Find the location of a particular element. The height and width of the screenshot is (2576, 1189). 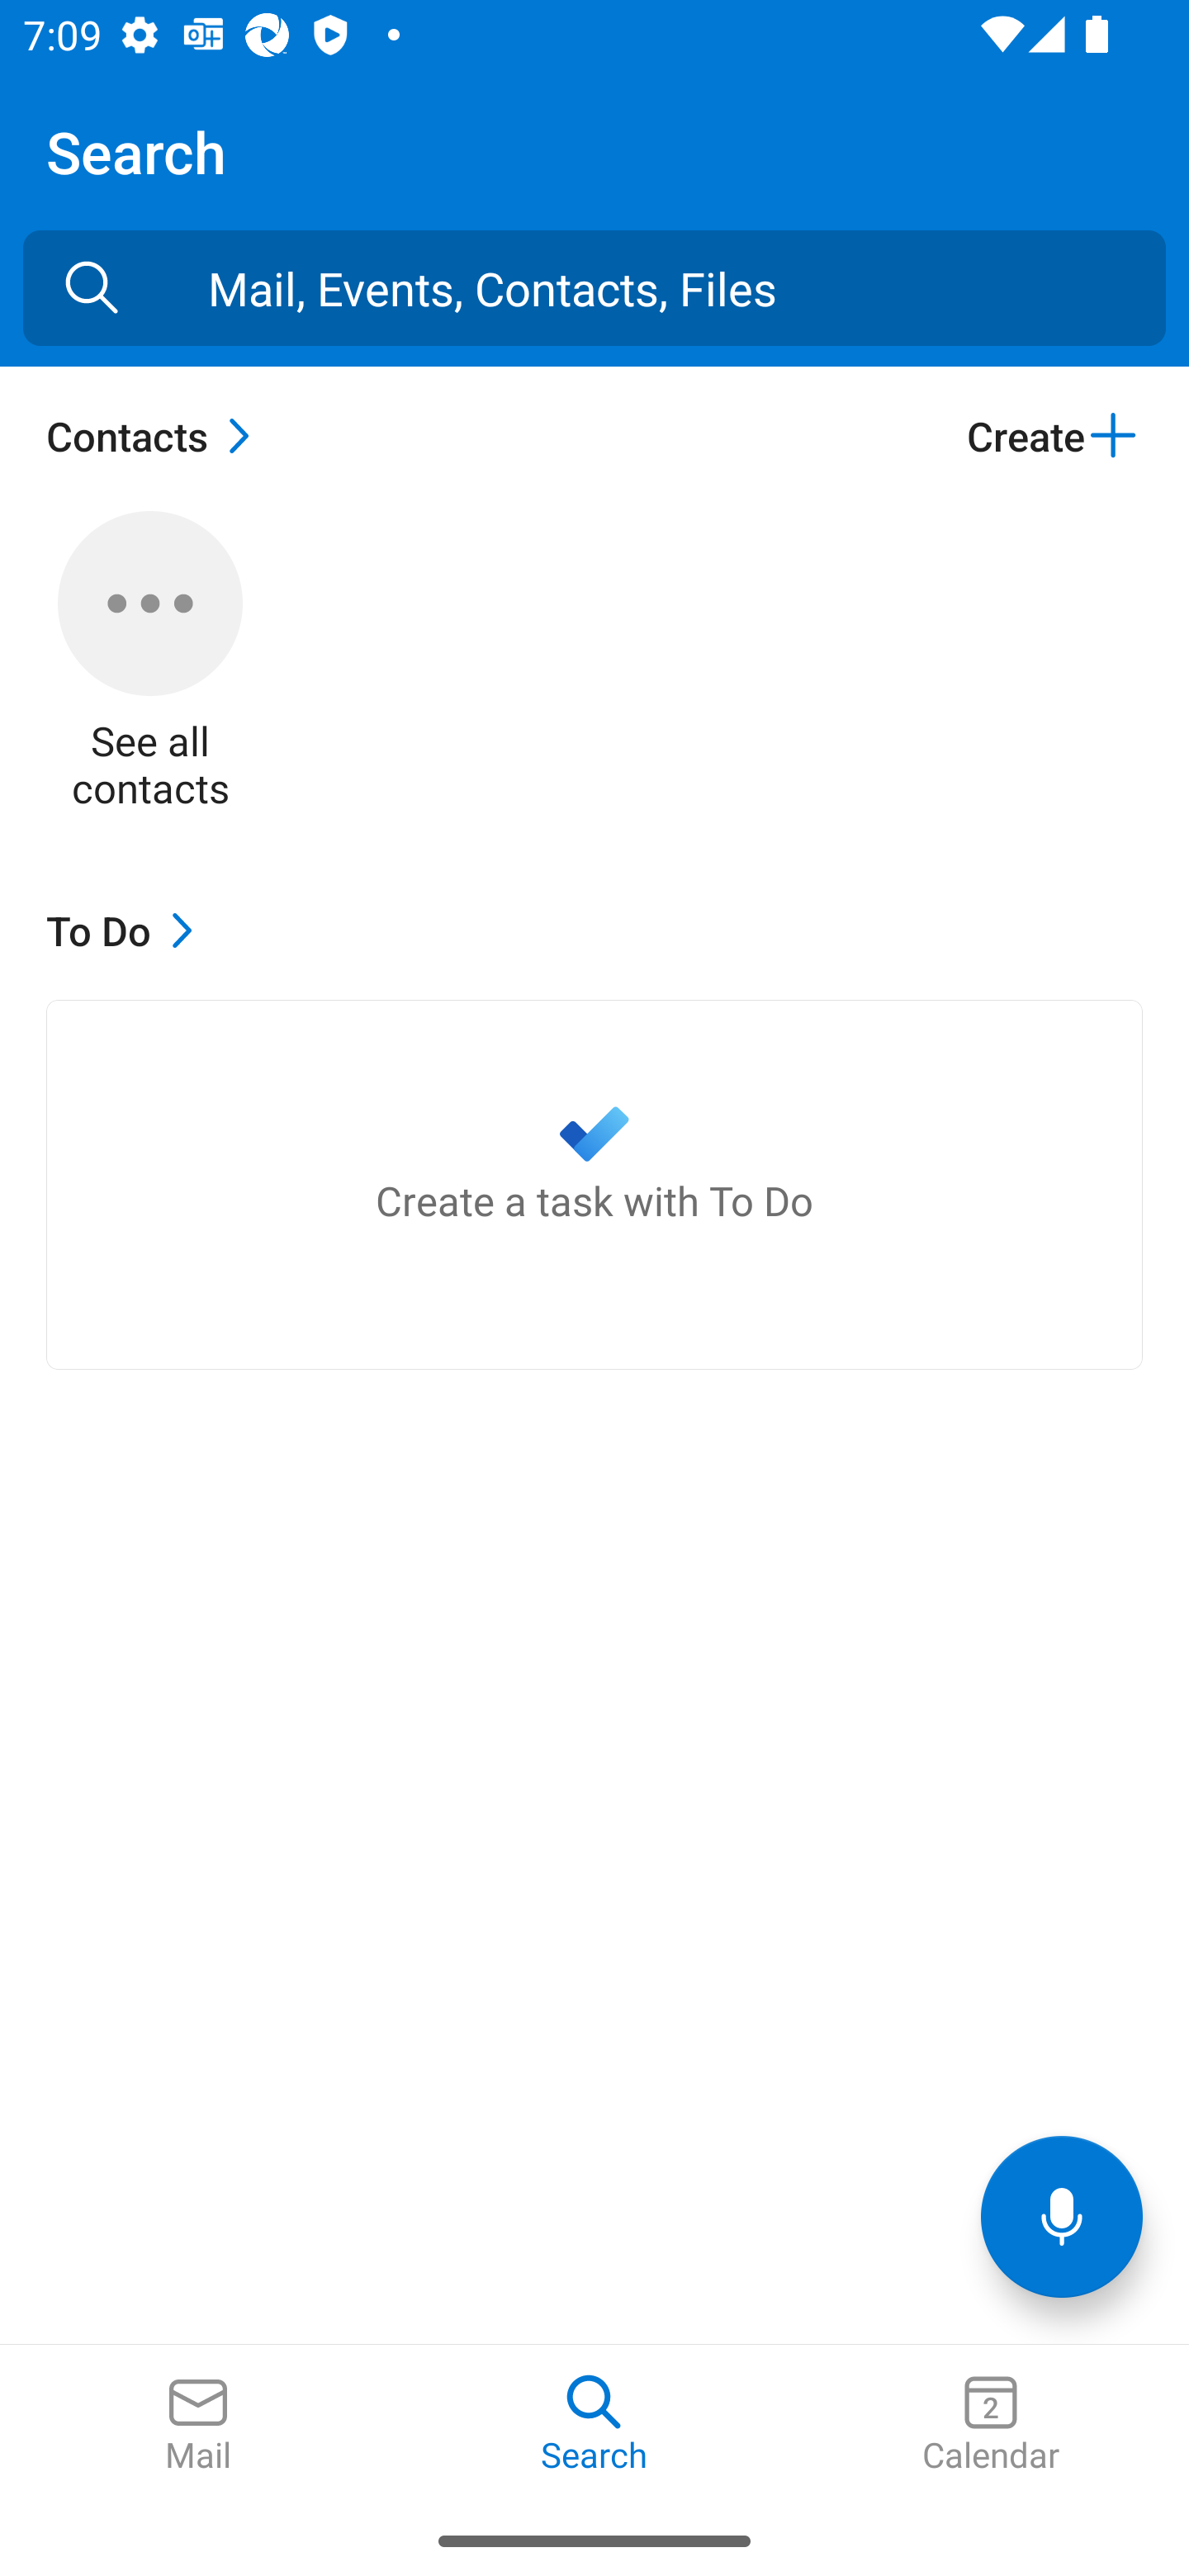

Contacts is located at coordinates (156, 435).